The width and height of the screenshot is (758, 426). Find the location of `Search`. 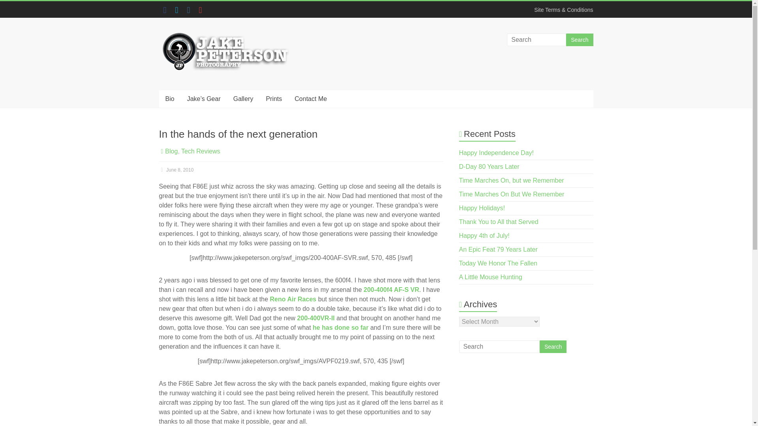

Search is located at coordinates (553, 346).